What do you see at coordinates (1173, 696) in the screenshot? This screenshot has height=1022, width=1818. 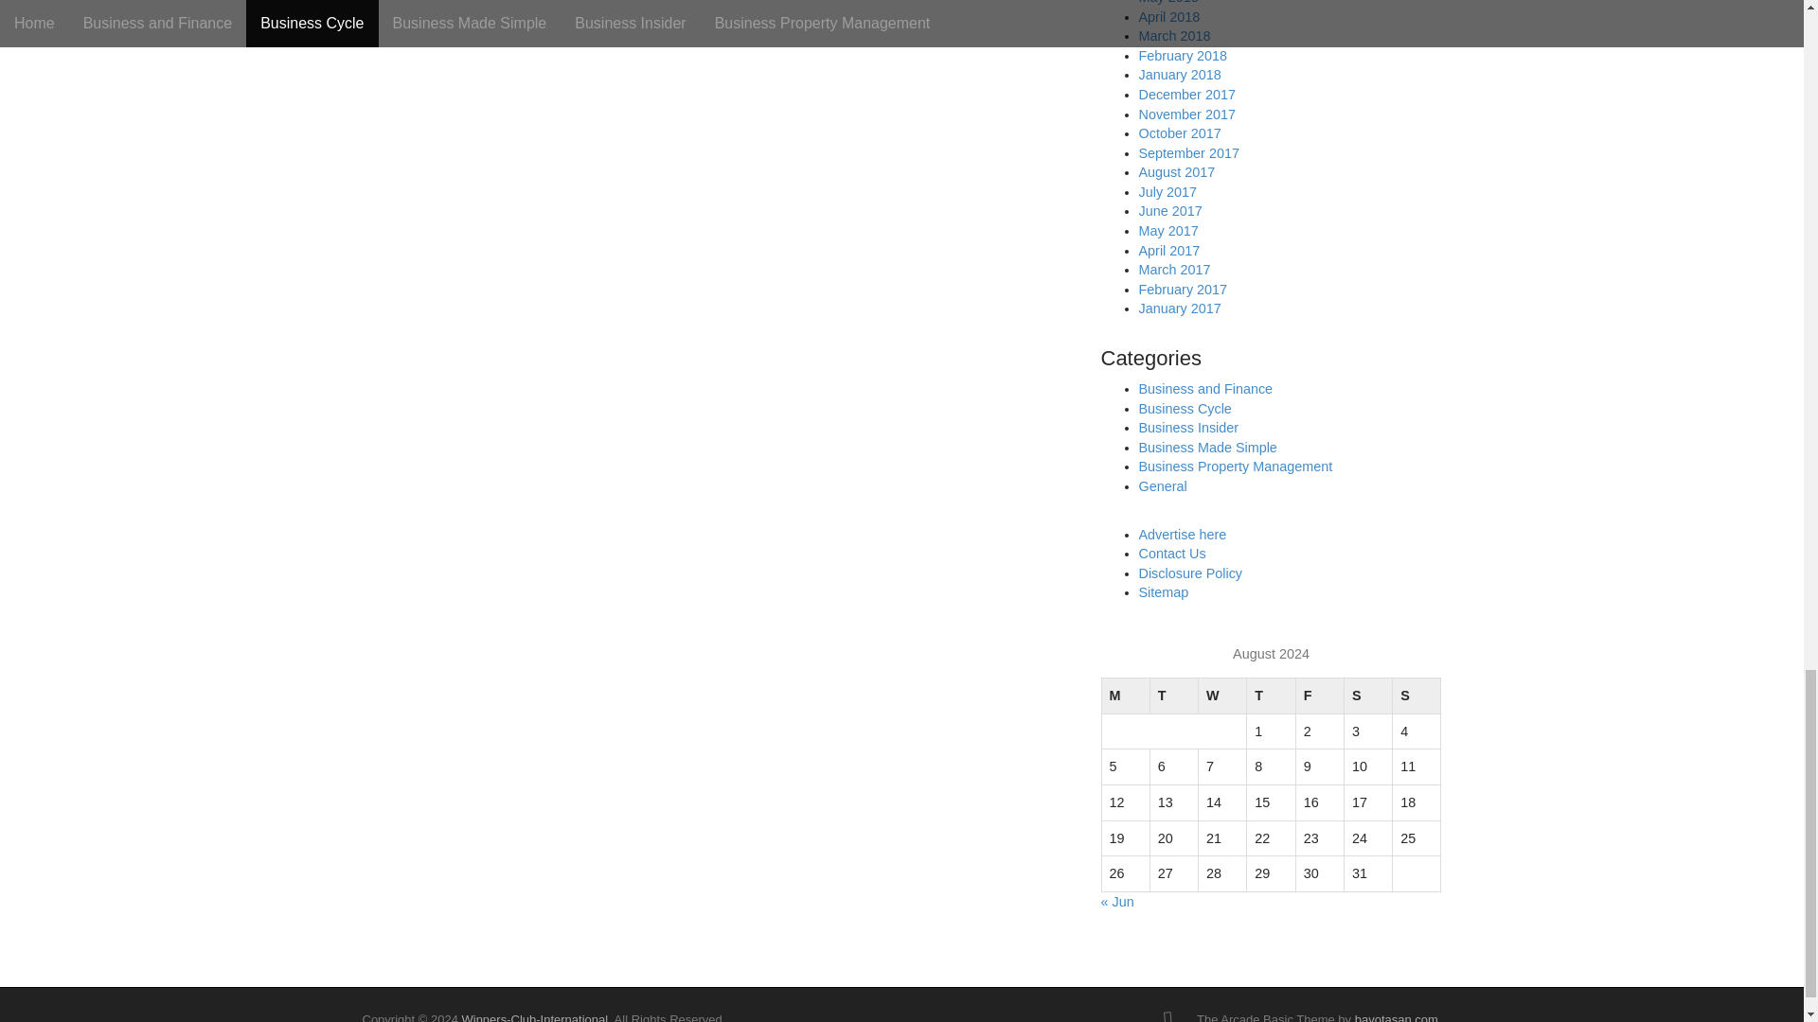 I see `Tuesday` at bounding box center [1173, 696].